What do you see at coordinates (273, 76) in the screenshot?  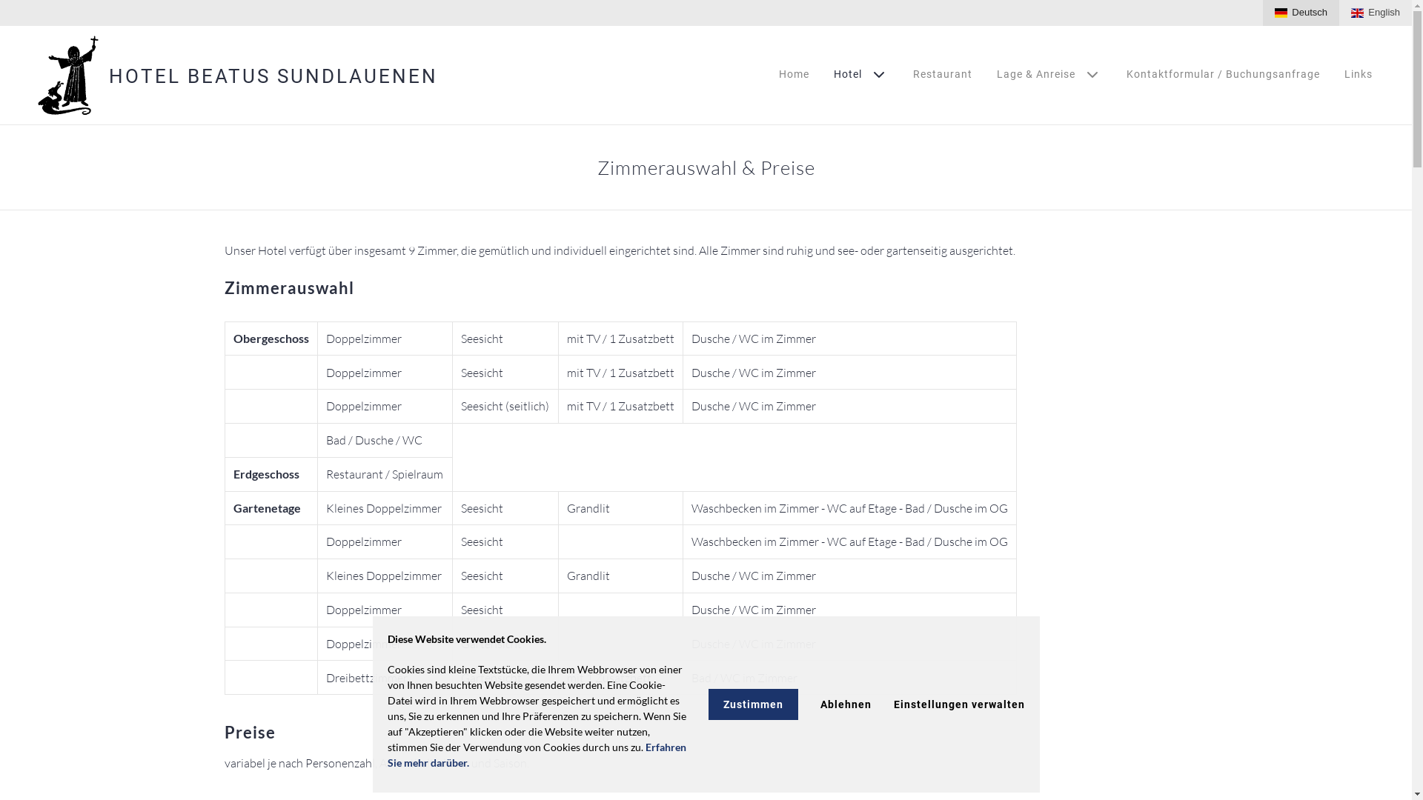 I see `HOTEL BEATUS SUNDLAUENEN` at bounding box center [273, 76].